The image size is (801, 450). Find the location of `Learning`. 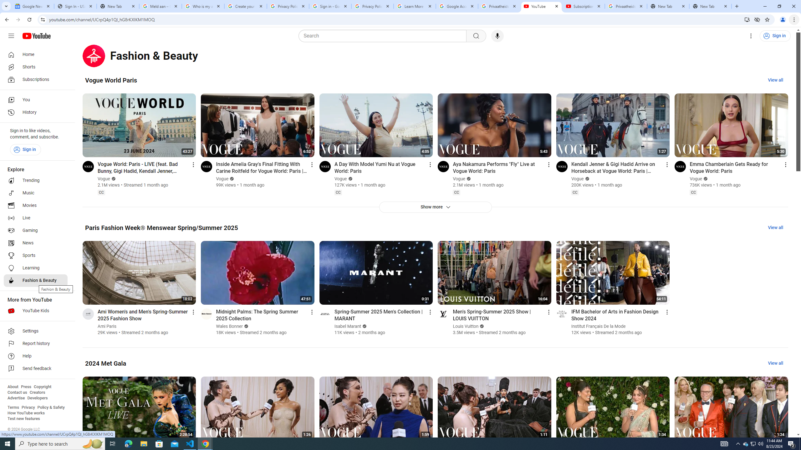

Learning is located at coordinates (36, 268).